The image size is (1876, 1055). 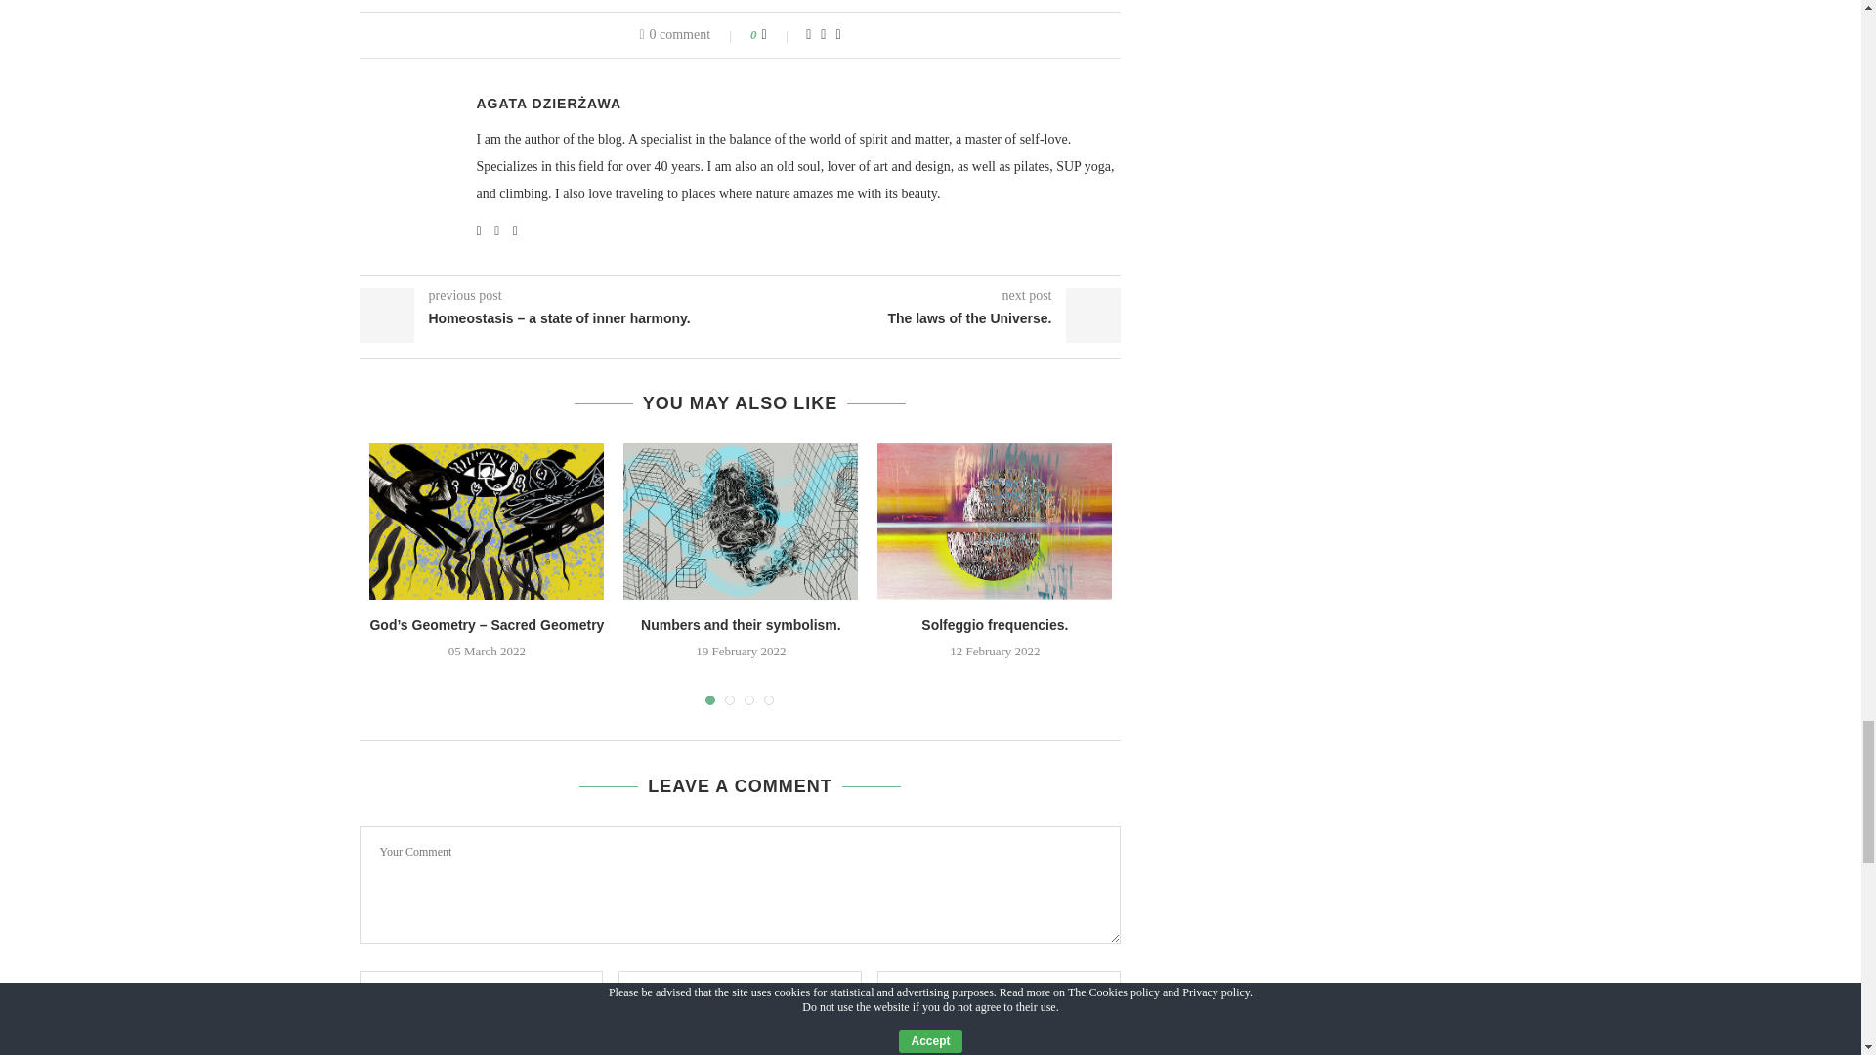 I want to click on Solfeggio frequencies., so click(x=995, y=522).